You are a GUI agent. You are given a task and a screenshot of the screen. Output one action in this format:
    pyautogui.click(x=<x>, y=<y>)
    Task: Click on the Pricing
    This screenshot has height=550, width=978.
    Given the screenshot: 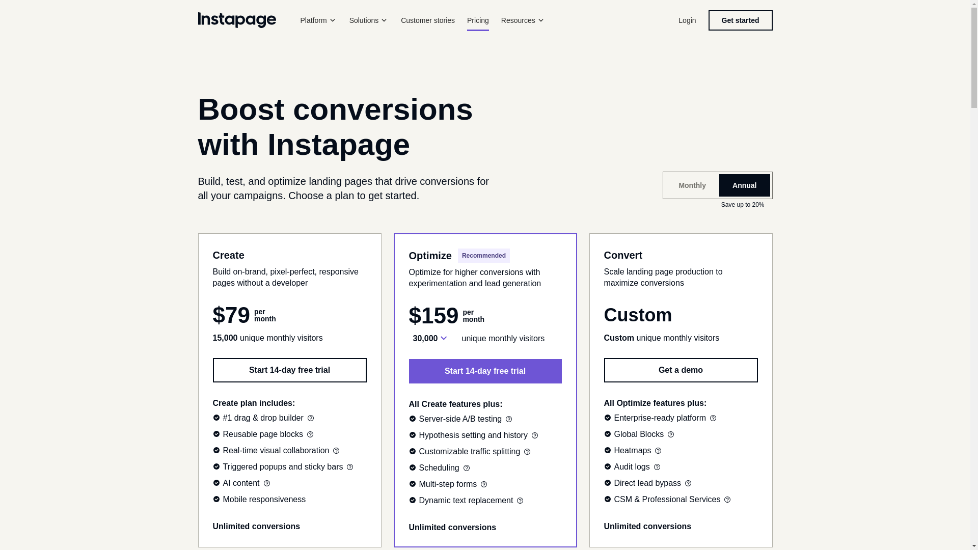 What is the action you would take?
    pyautogui.click(x=478, y=20)
    